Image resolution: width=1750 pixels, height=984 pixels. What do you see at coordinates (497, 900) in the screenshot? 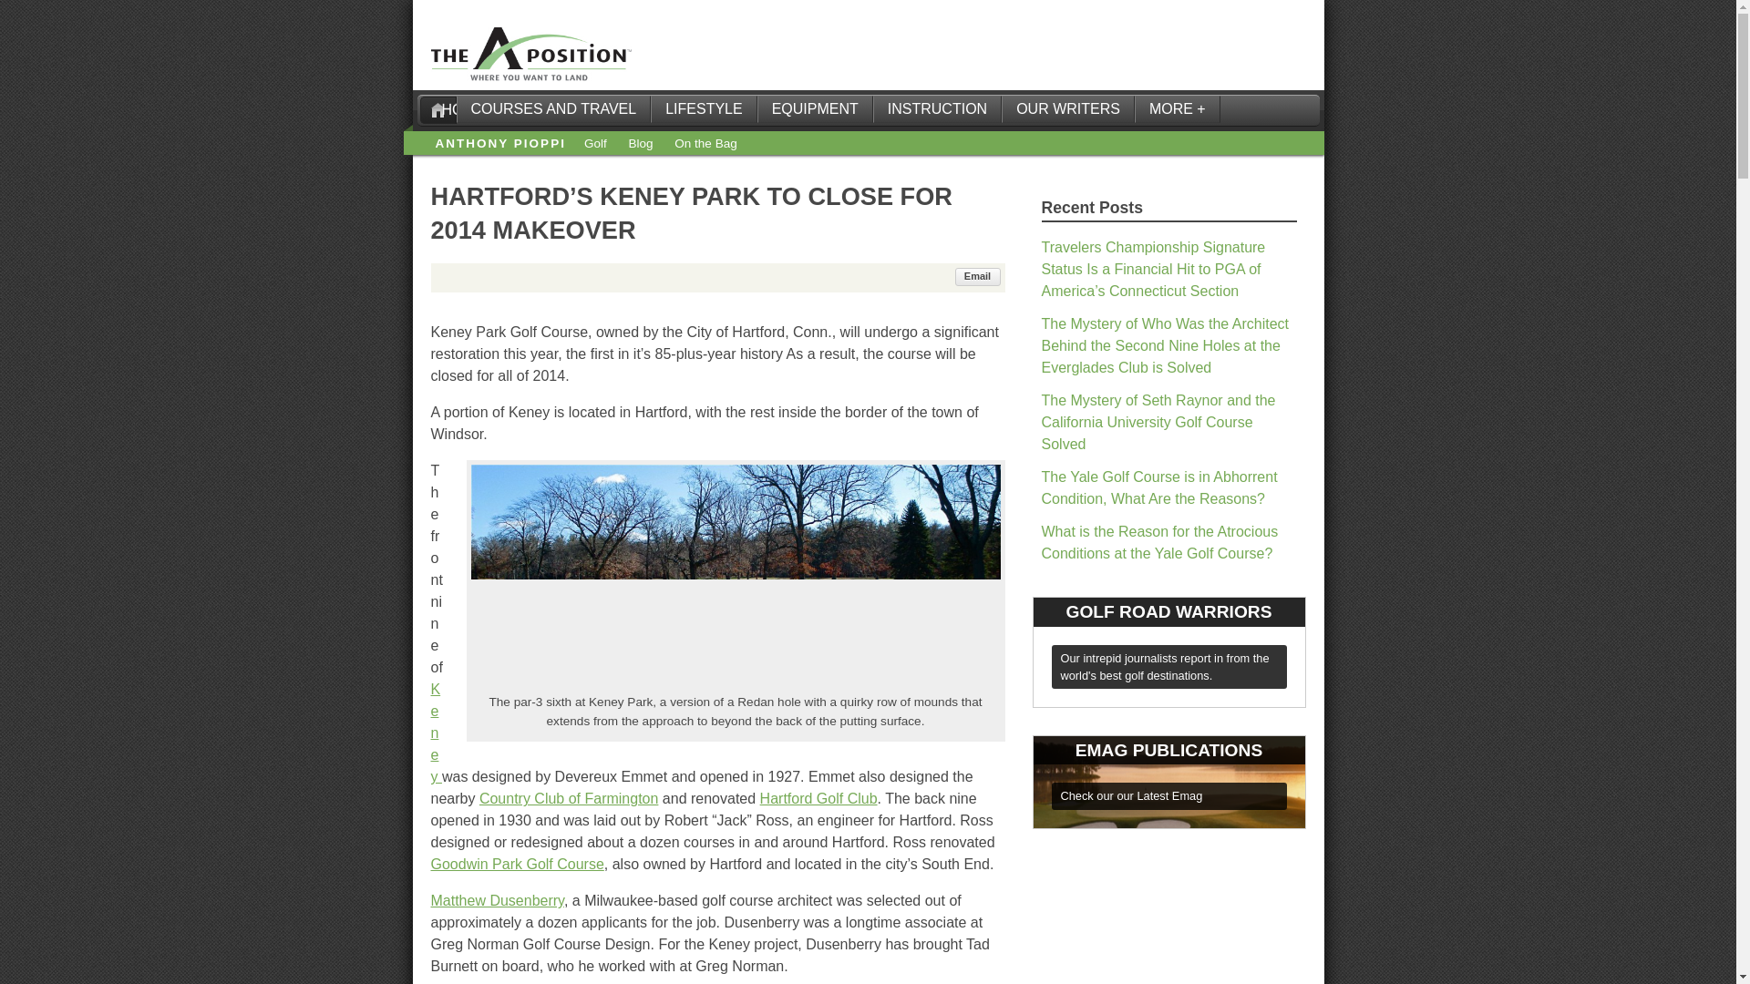
I see `Matthew Dusenberry` at bounding box center [497, 900].